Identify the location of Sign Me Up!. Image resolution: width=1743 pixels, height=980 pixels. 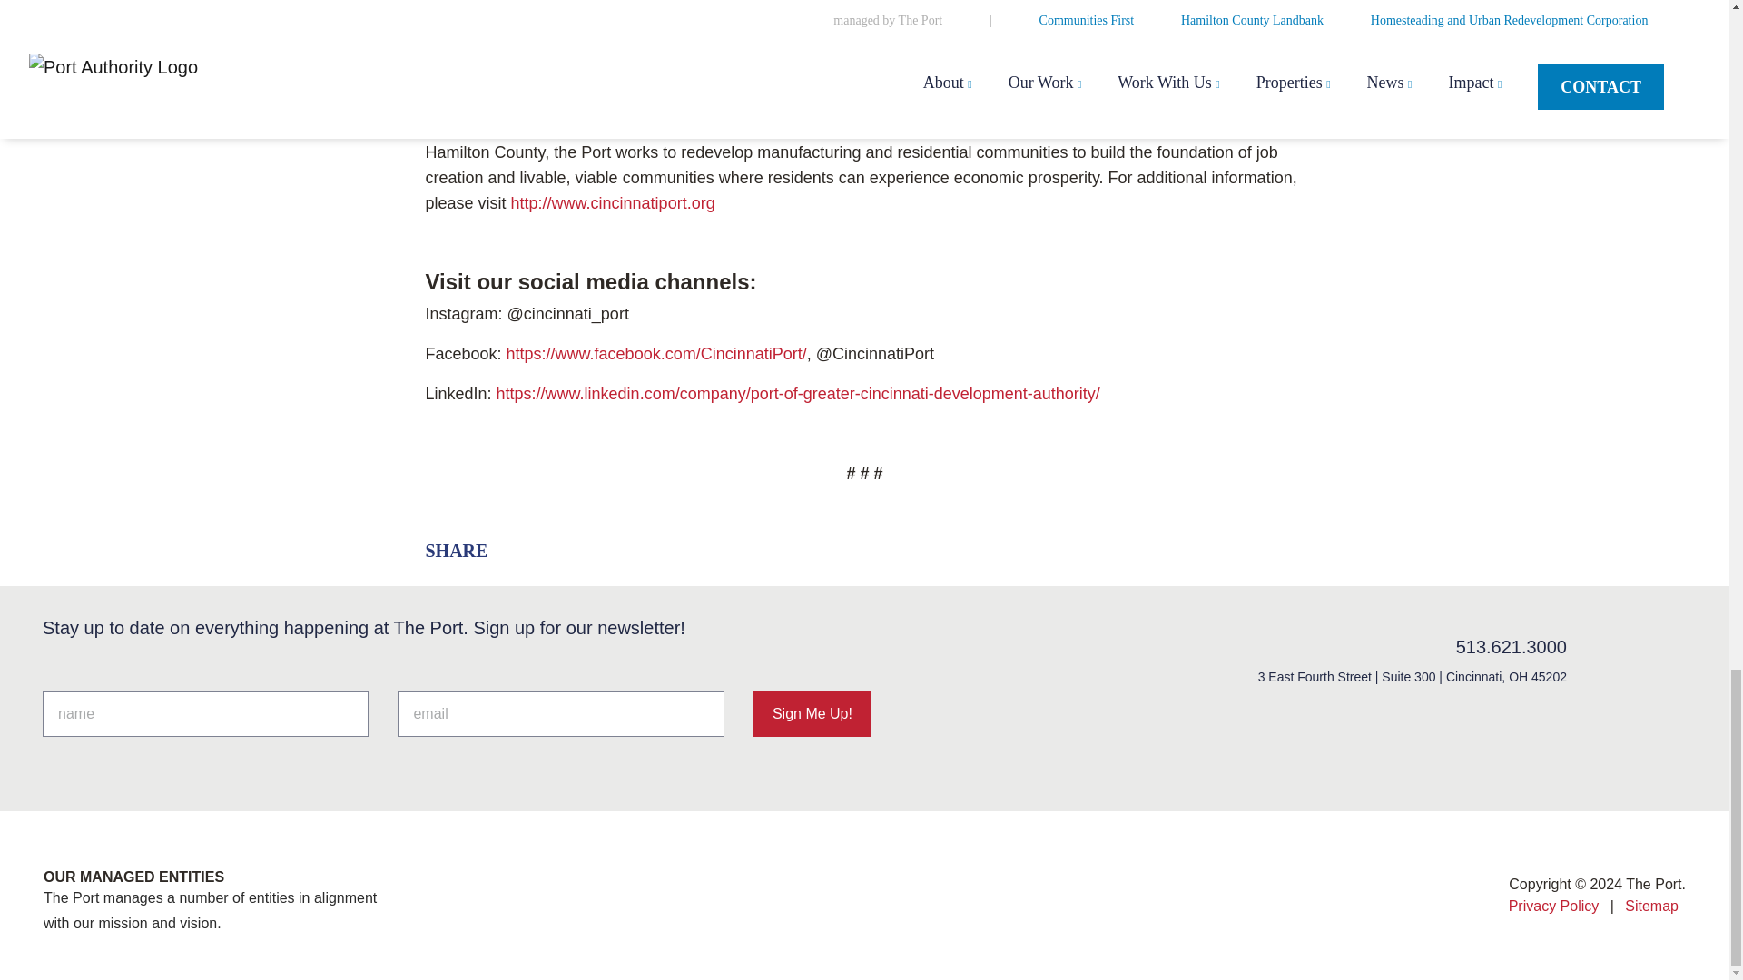
(812, 714).